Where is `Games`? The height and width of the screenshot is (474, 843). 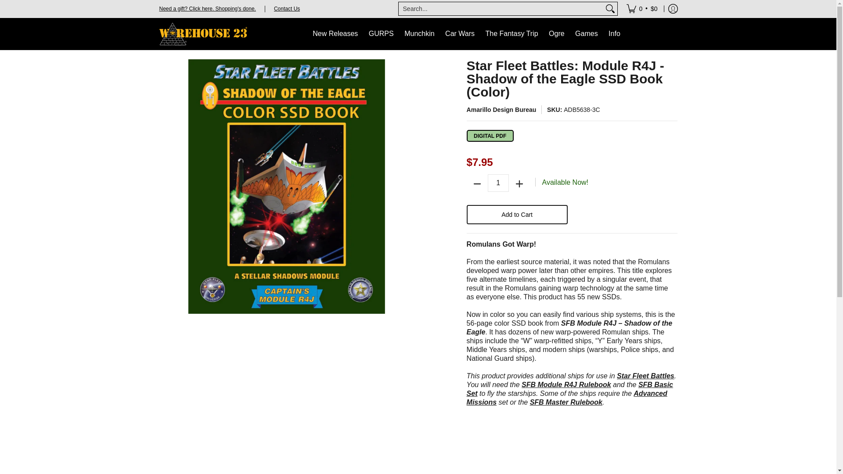
Games is located at coordinates (587, 34).